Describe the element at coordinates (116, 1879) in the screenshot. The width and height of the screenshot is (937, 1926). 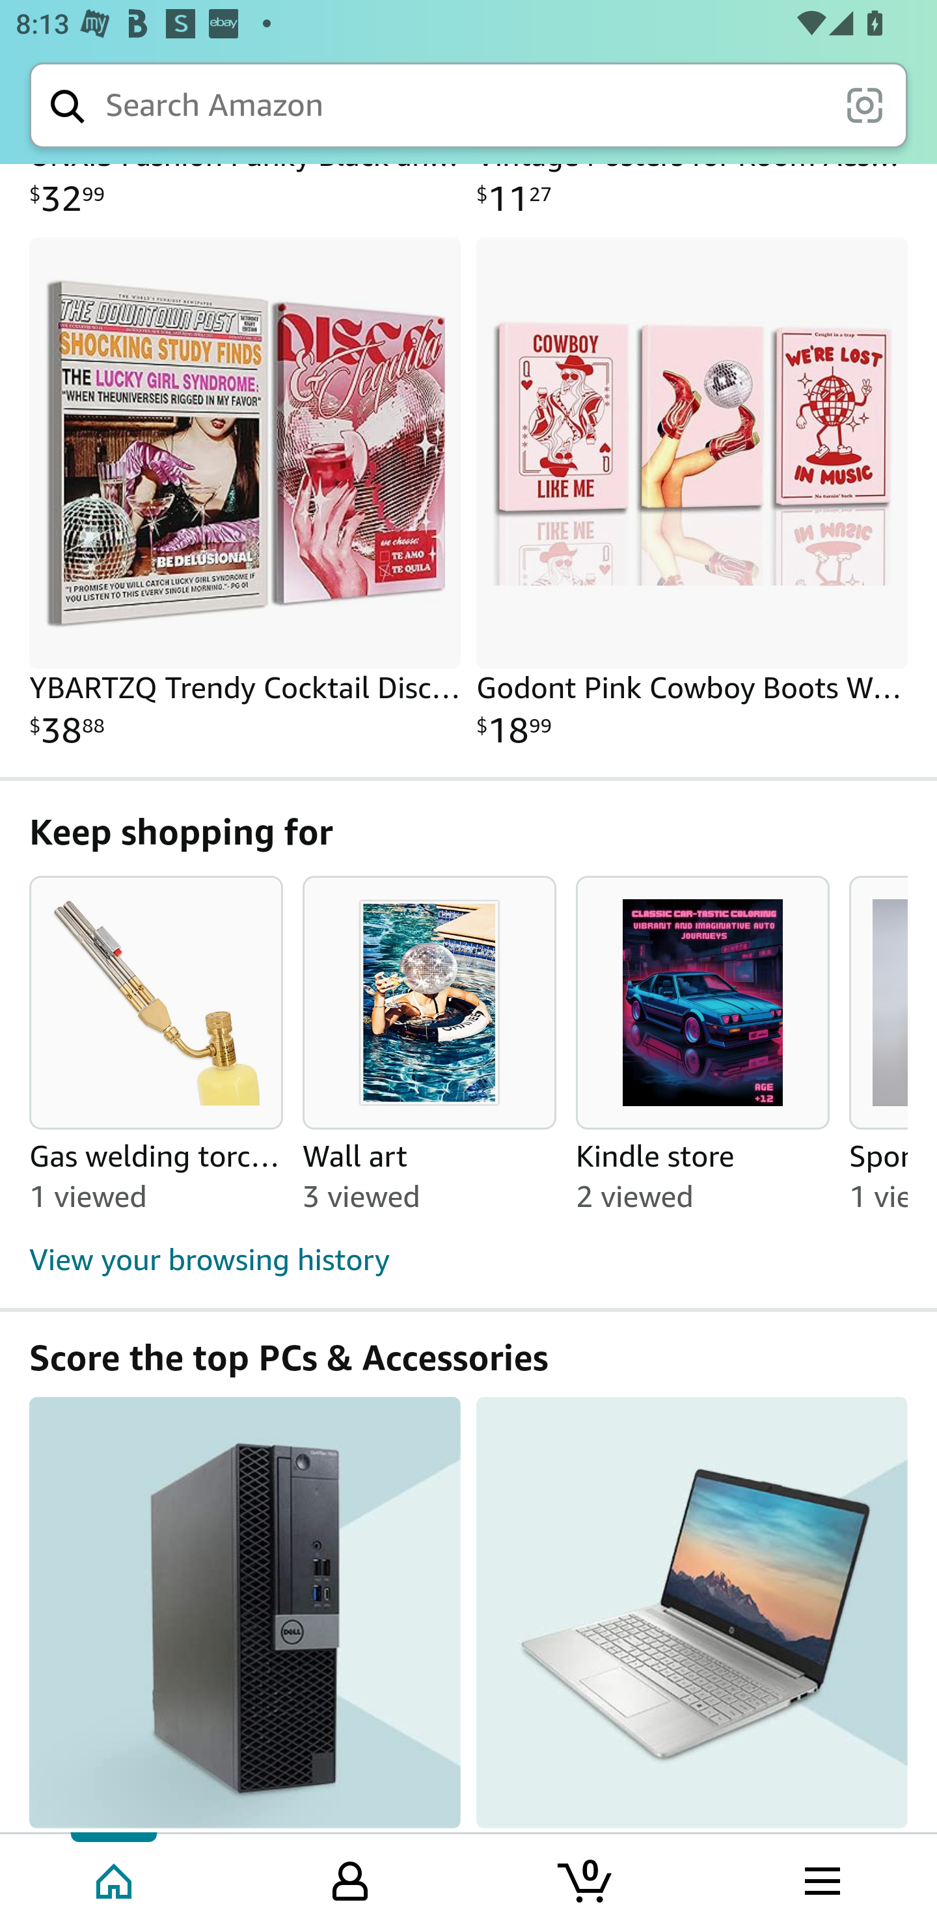
I see `Home Tab 1 of 4` at that location.